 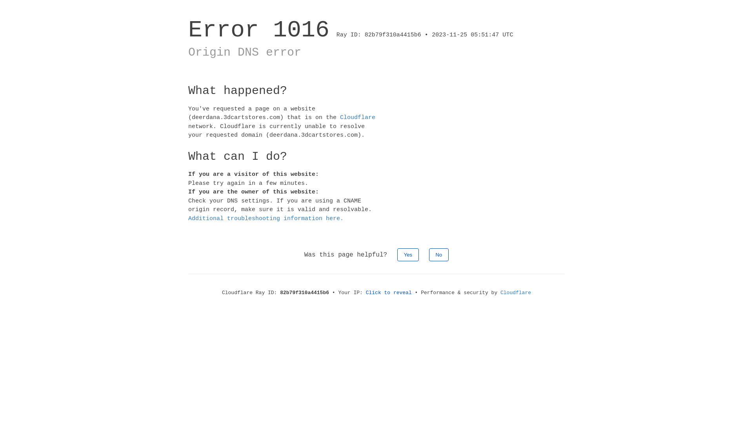 What do you see at coordinates (266, 219) in the screenshot?
I see `Additional troubleshooting information here.` at bounding box center [266, 219].